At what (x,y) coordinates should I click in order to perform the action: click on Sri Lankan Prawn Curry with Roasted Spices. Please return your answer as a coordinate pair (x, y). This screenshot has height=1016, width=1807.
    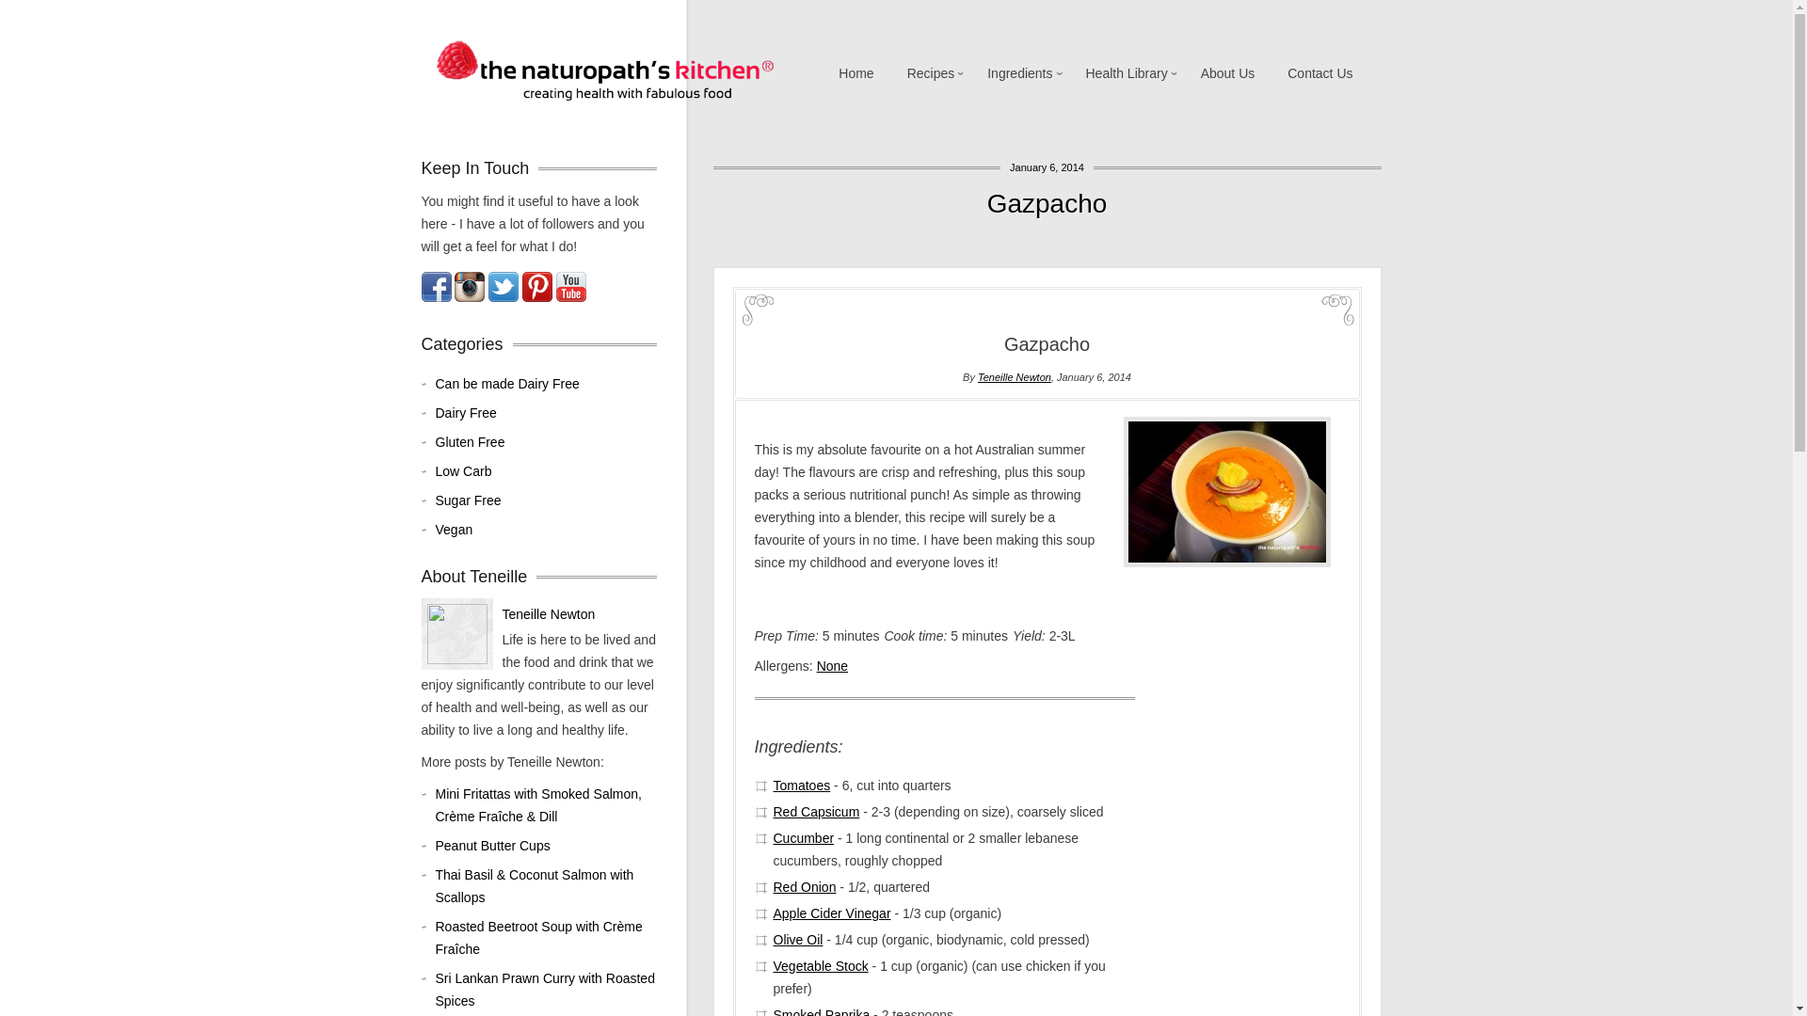
    Looking at the image, I should click on (546, 990).